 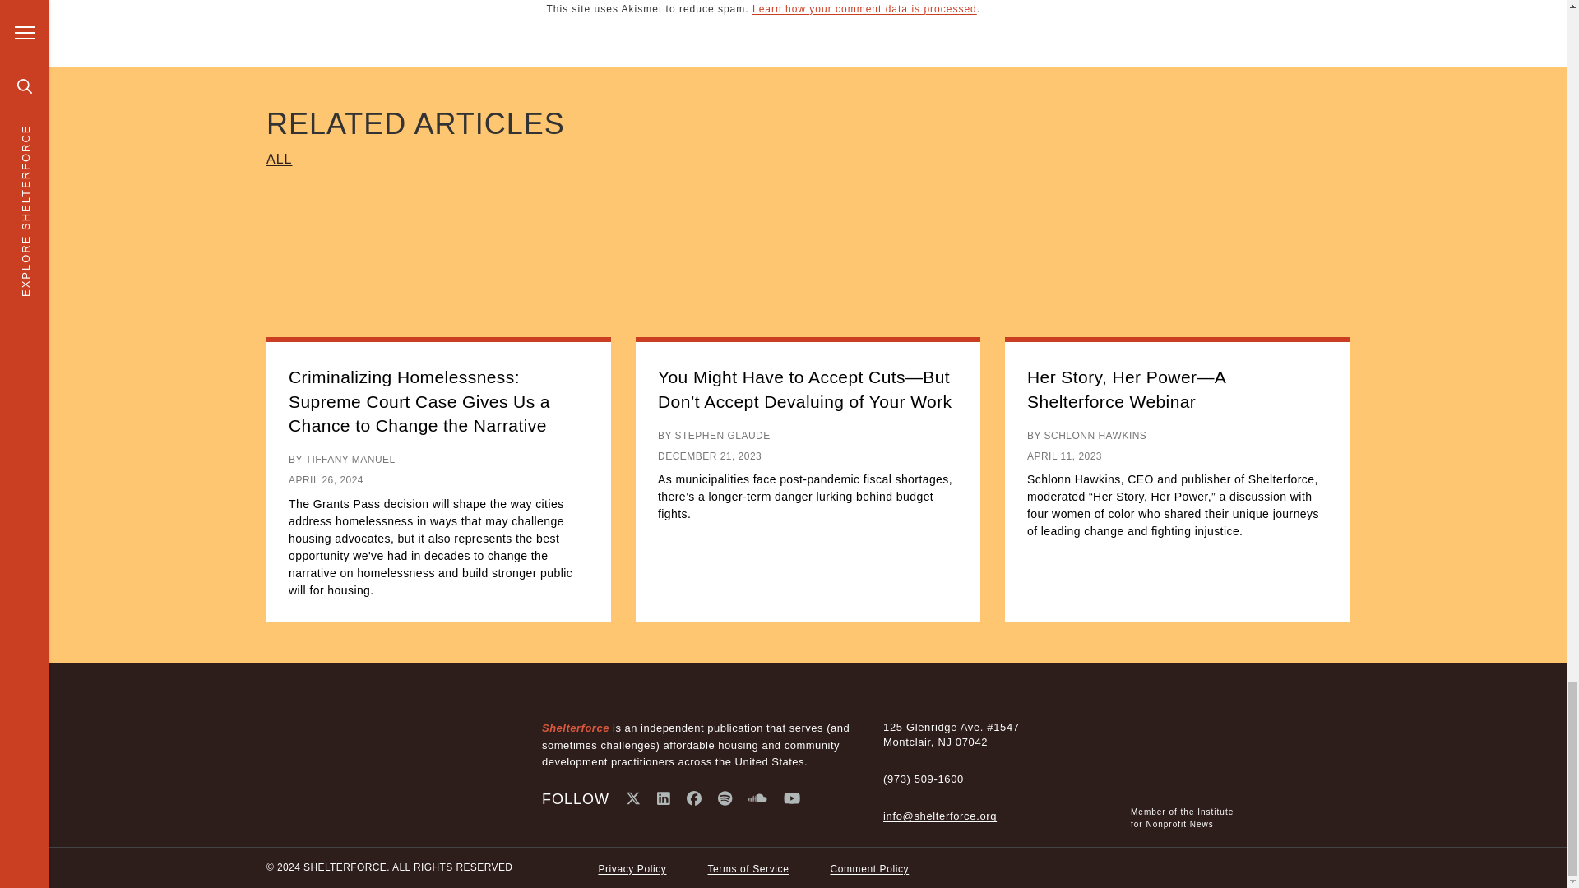 What do you see at coordinates (633, 798) in the screenshot?
I see `Twitter` at bounding box center [633, 798].